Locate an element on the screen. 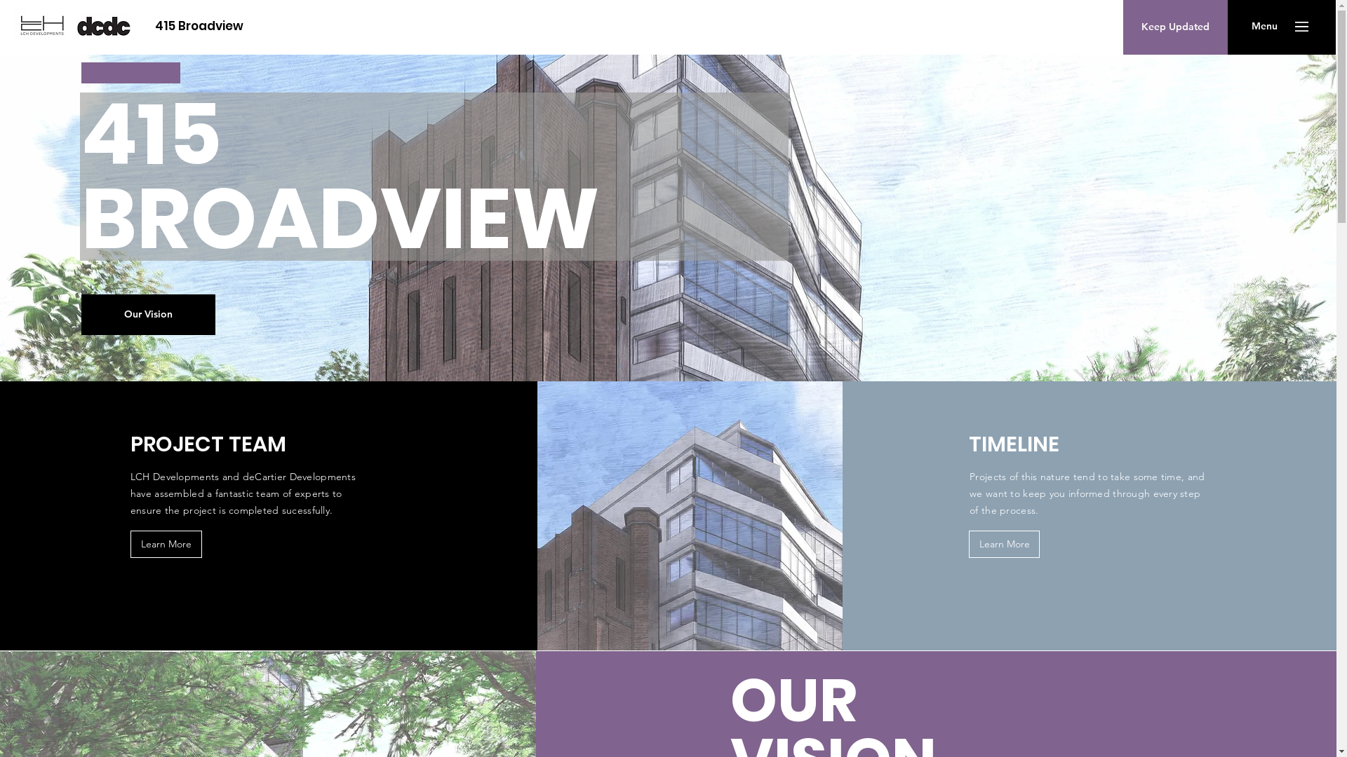 This screenshot has height=757, width=1347. Learn More is located at coordinates (166, 544).